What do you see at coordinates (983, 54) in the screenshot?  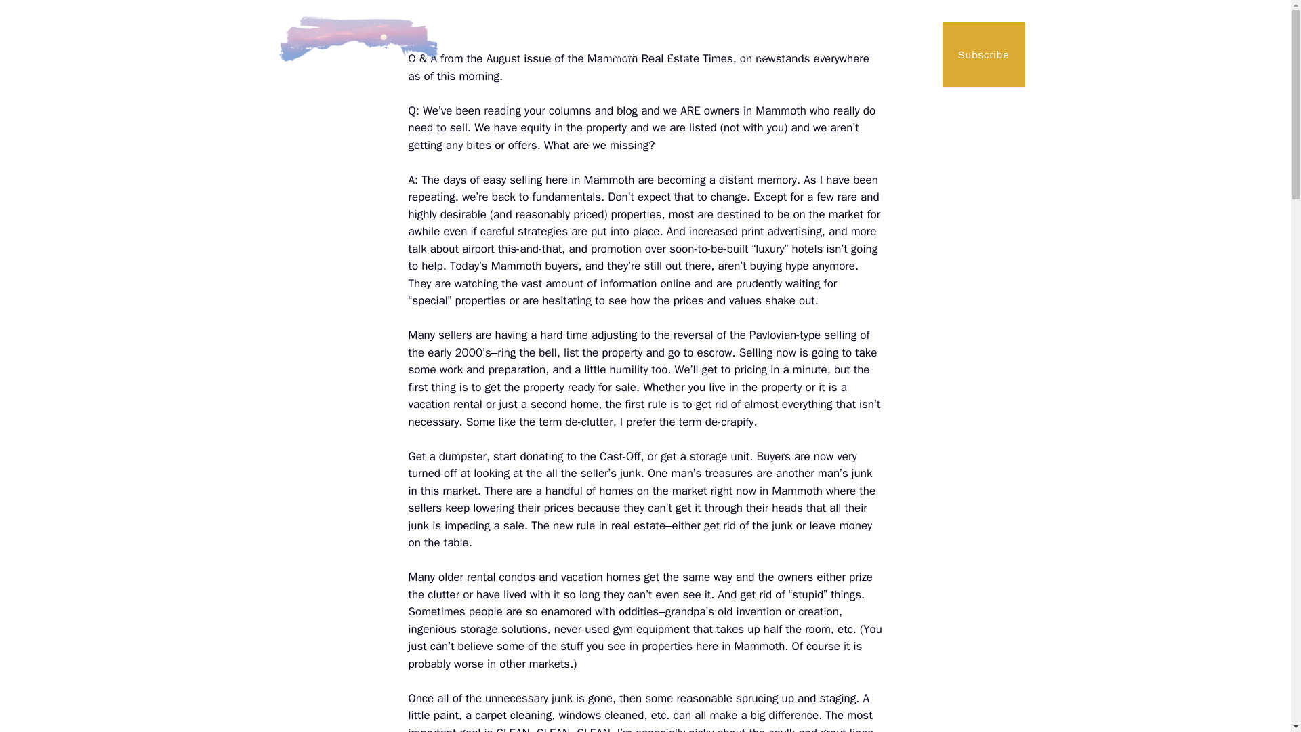 I see `Subscribe` at bounding box center [983, 54].